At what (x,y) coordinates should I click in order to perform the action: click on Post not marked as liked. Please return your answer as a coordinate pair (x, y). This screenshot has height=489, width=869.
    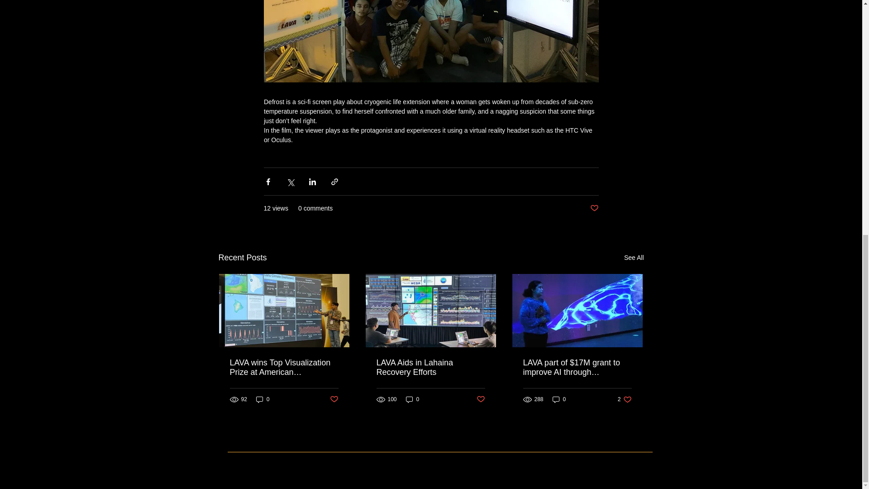
    Looking at the image, I should click on (481, 399).